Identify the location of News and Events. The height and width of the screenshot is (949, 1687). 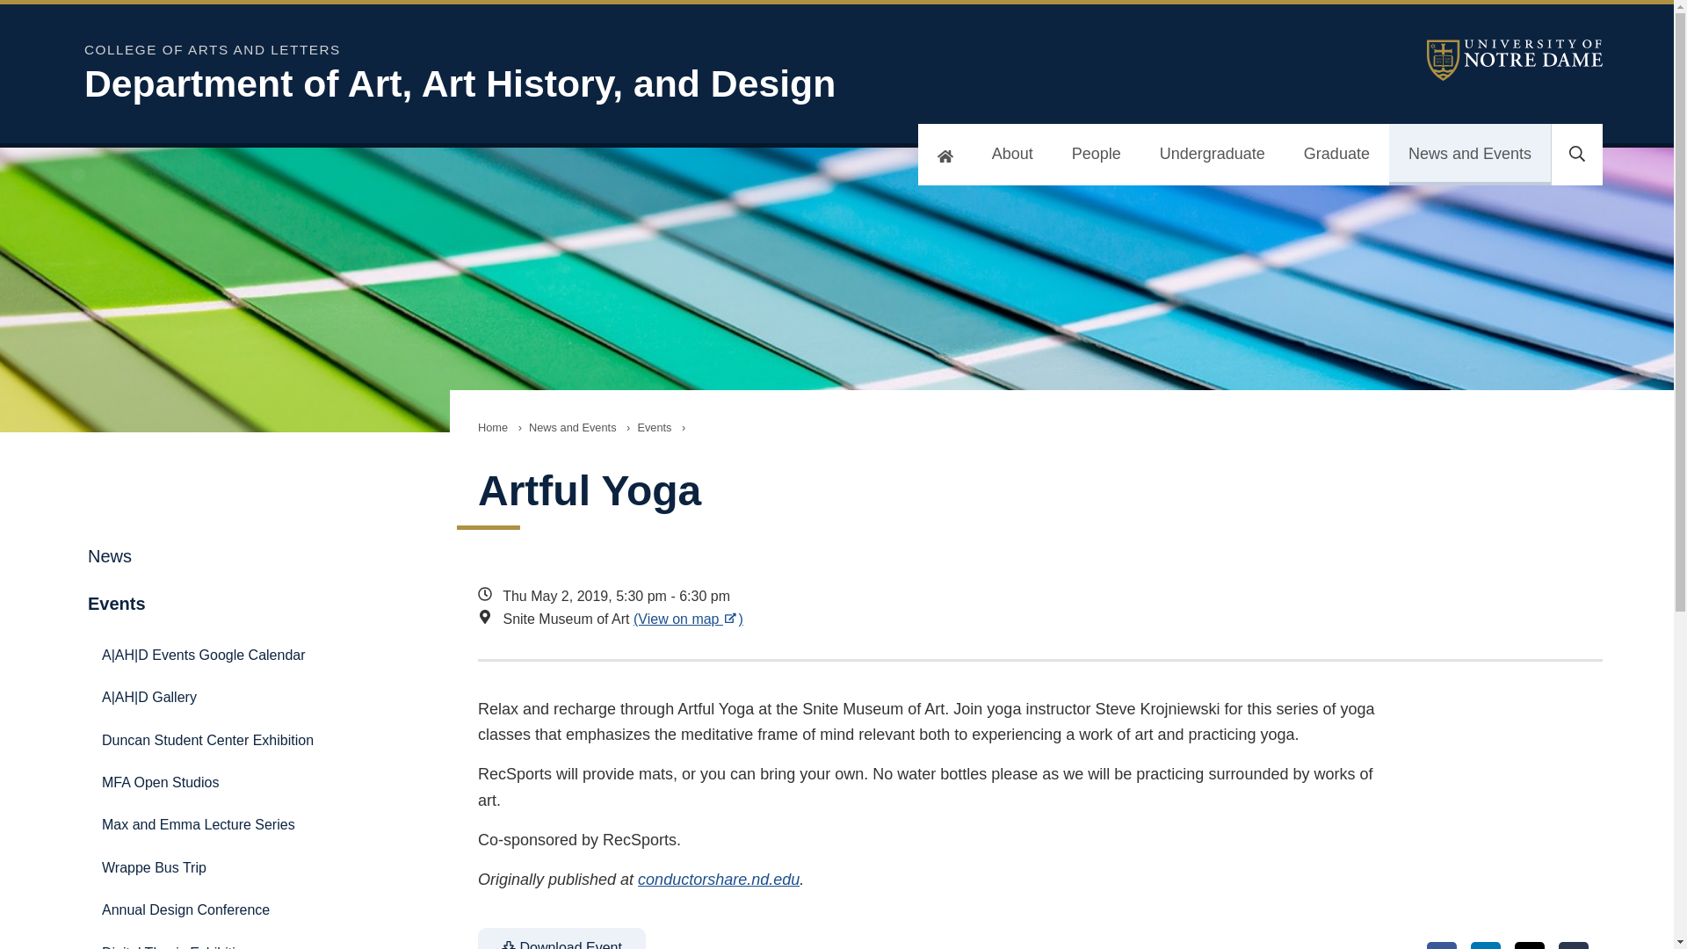
(1469, 155).